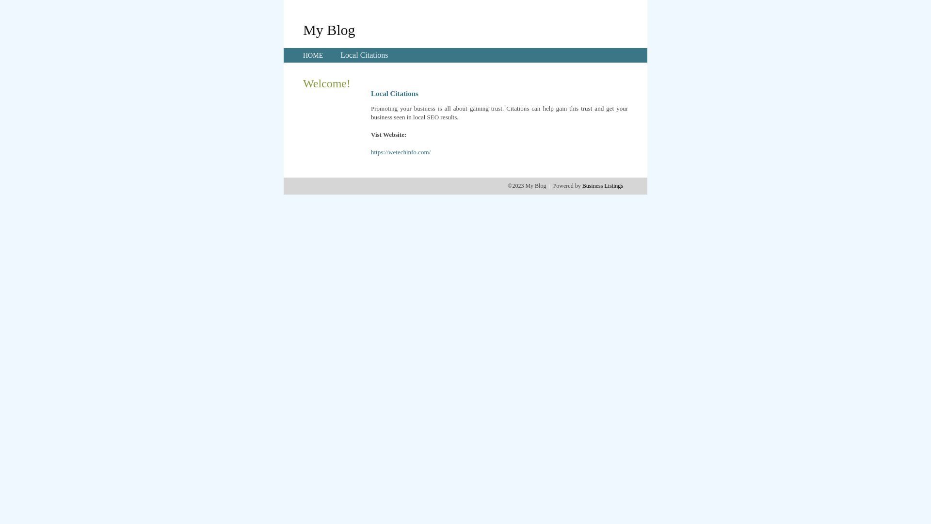 This screenshot has height=524, width=931. What do you see at coordinates (364, 55) in the screenshot?
I see `Local Citations` at bounding box center [364, 55].